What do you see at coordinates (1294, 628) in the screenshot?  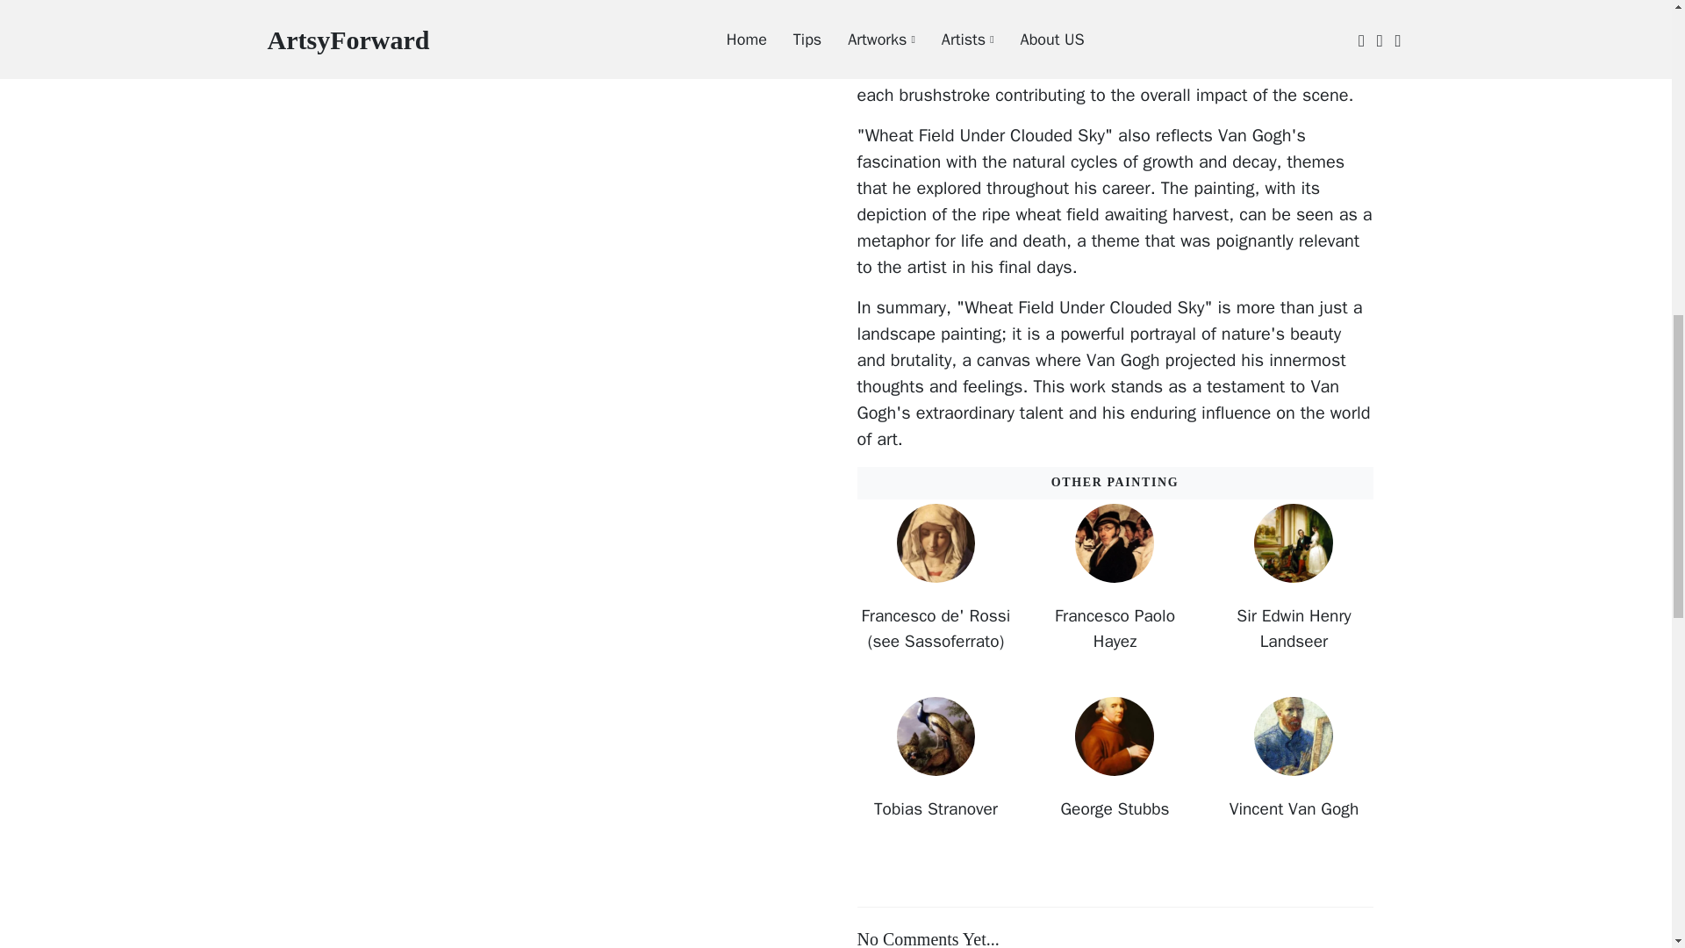 I see `Sir Edwin Henry Landseer` at bounding box center [1294, 628].